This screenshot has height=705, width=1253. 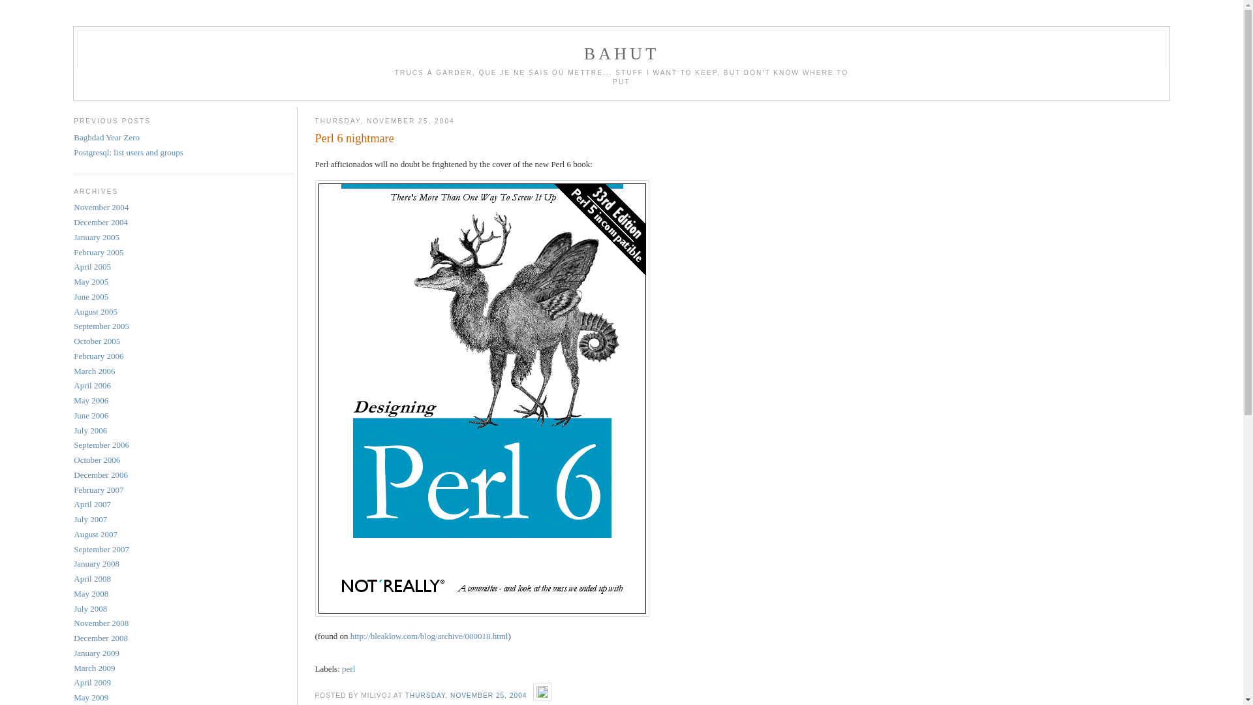 What do you see at coordinates (101, 222) in the screenshot?
I see `December 2004` at bounding box center [101, 222].